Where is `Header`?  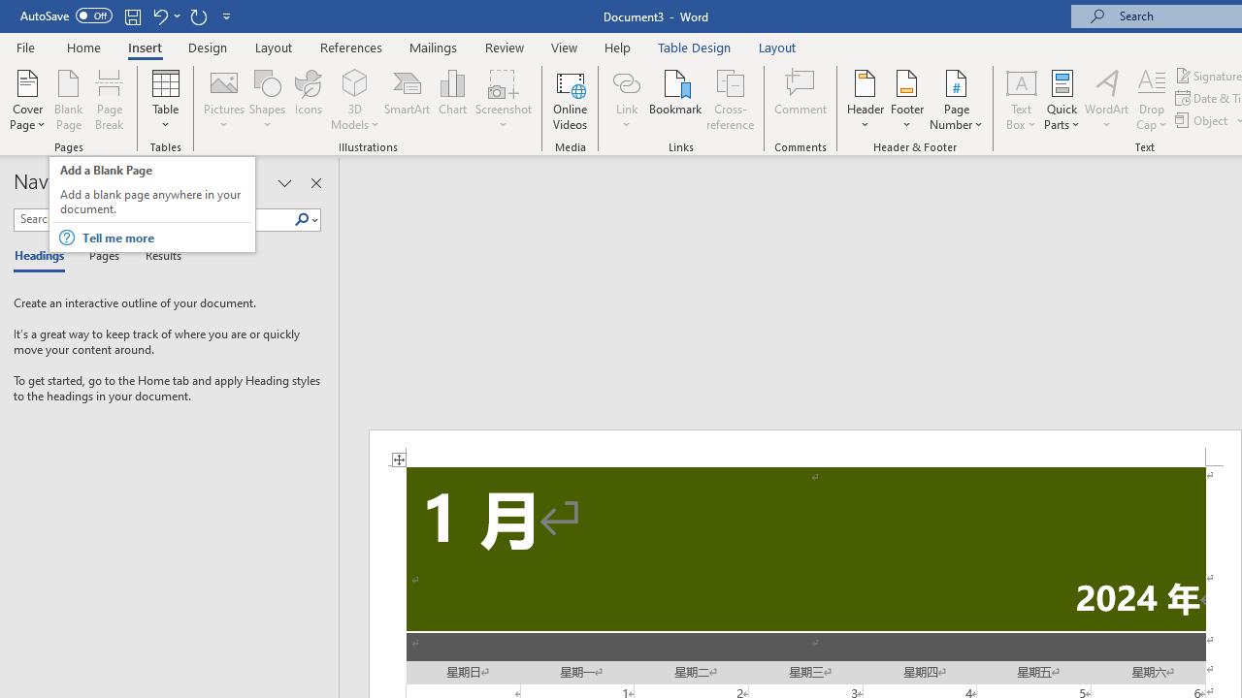 Header is located at coordinates (866, 99).